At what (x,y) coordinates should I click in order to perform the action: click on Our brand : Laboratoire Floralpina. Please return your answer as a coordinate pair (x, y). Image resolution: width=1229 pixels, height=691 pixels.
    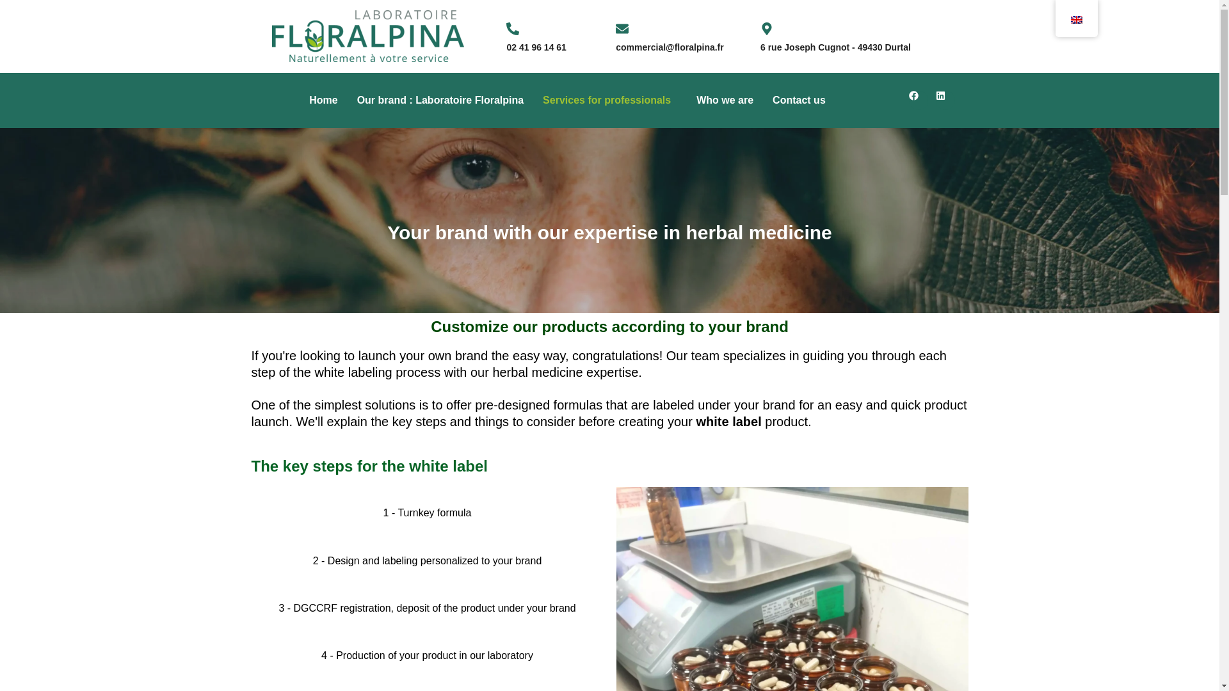
    Looking at the image, I should click on (440, 100).